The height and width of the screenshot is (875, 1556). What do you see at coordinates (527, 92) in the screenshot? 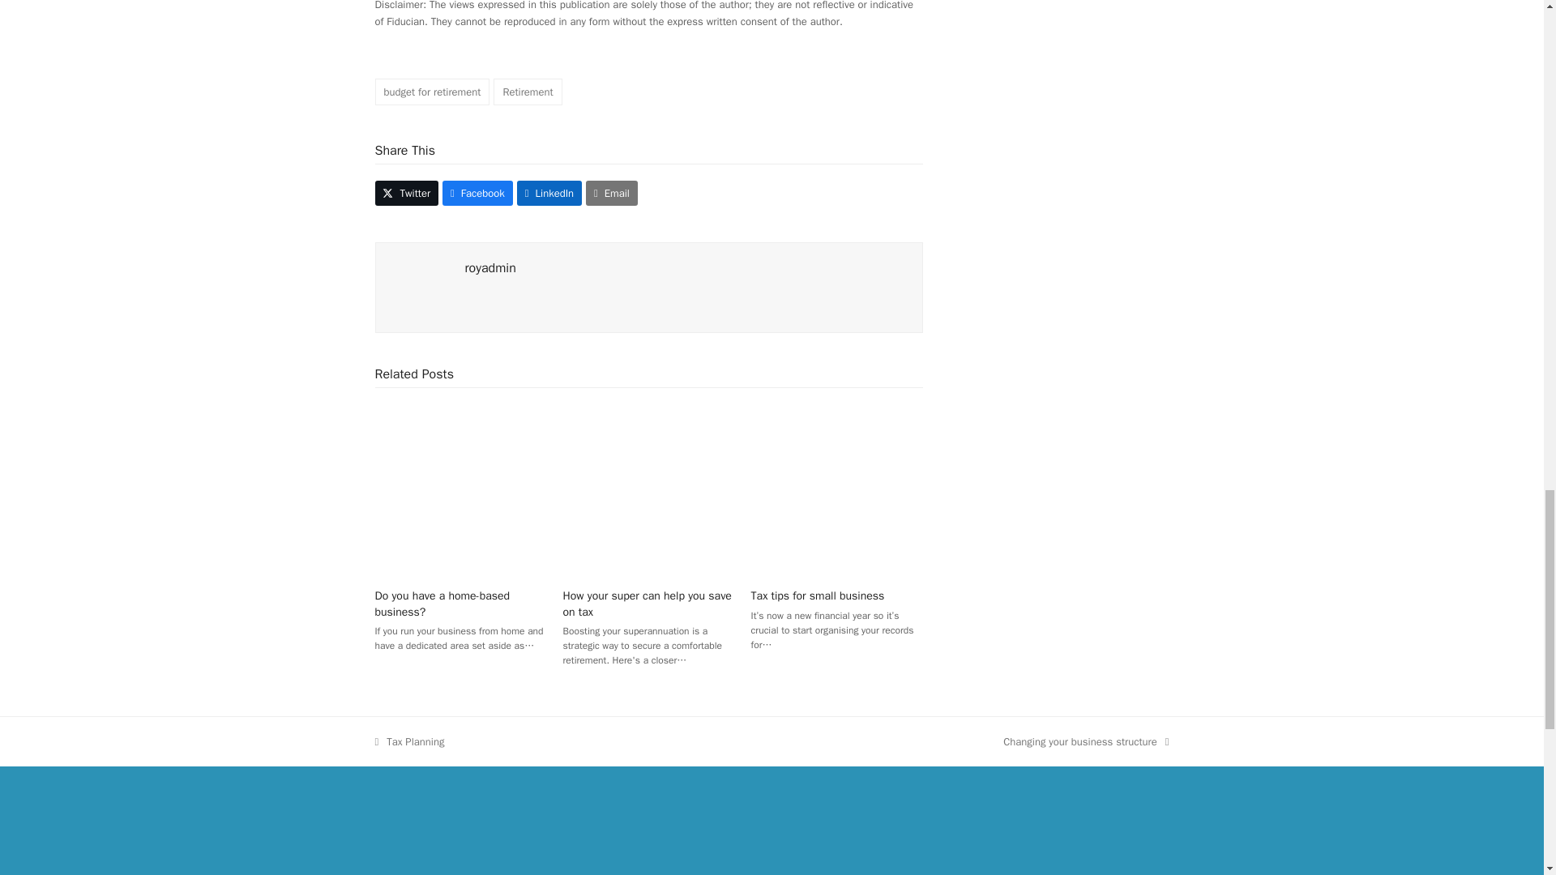
I see `Retirement` at bounding box center [527, 92].